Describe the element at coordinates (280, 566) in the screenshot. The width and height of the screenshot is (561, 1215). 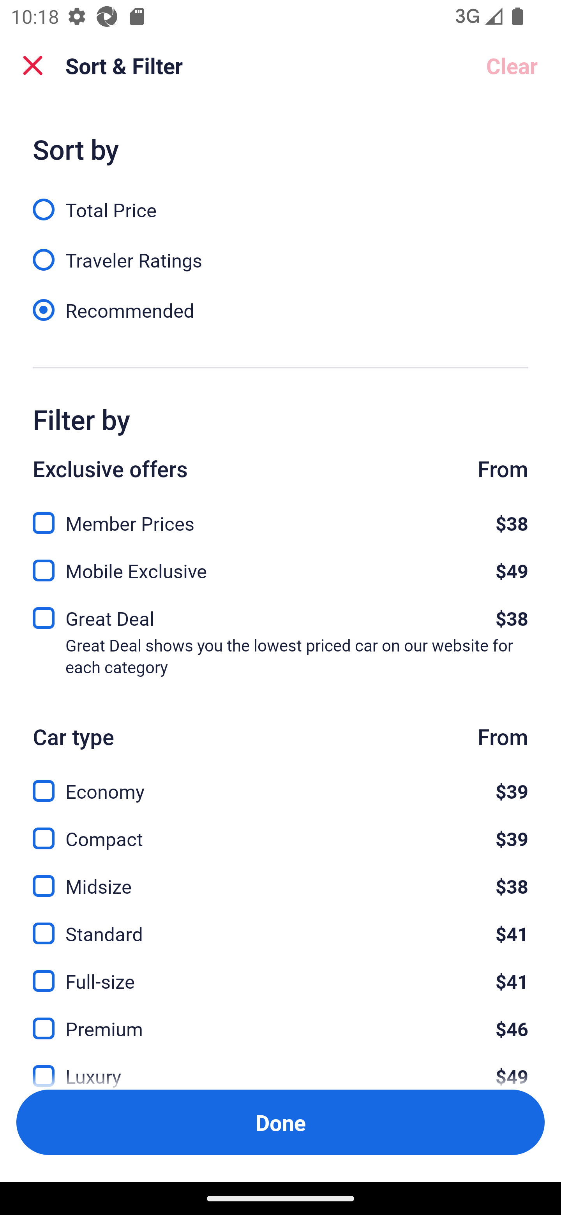
I see `Mobile Exclusive, $49 Mobile Exclusive $49` at that location.